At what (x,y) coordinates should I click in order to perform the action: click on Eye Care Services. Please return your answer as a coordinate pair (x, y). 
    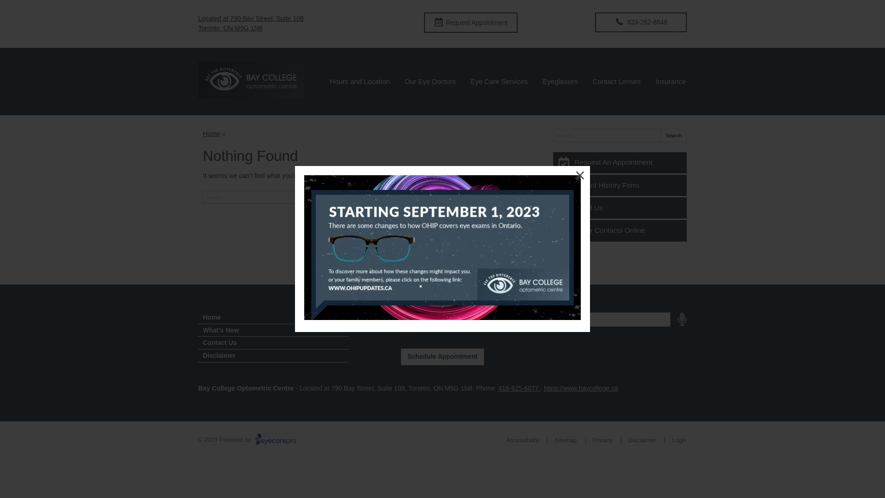
    Looking at the image, I should click on (499, 82).